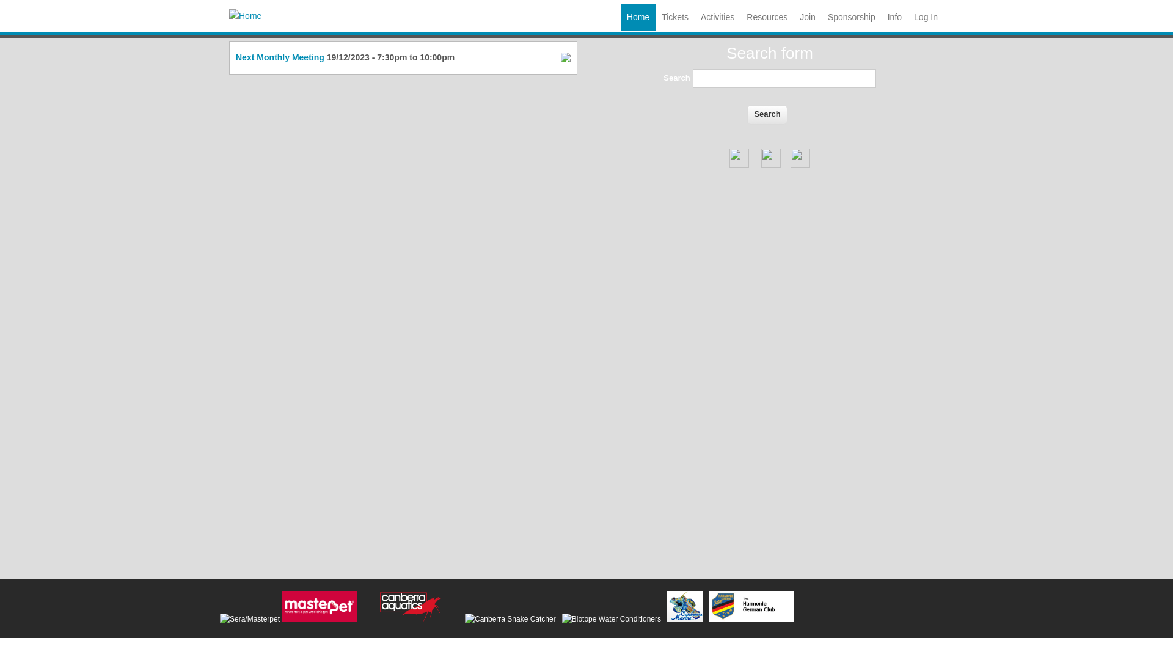 The height and width of the screenshot is (660, 1173). Describe the element at coordinates (411, 606) in the screenshot. I see `Canberra Aquatics` at that location.